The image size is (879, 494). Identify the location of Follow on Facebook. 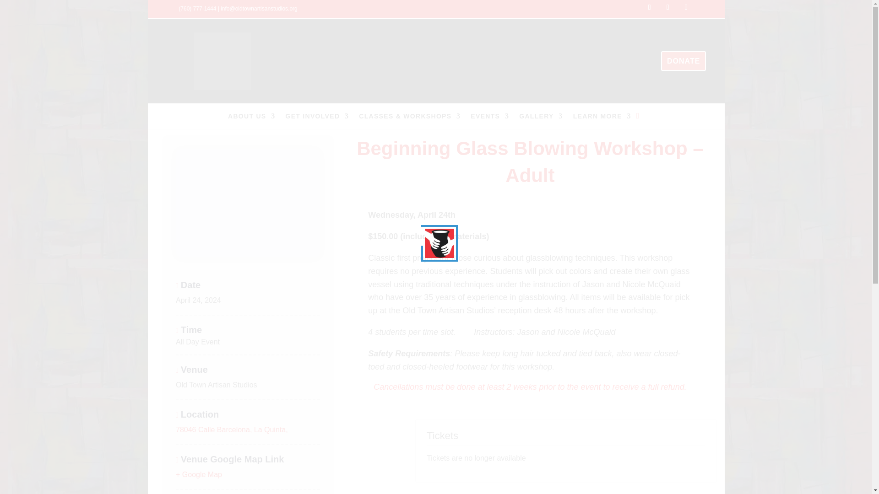
(649, 7).